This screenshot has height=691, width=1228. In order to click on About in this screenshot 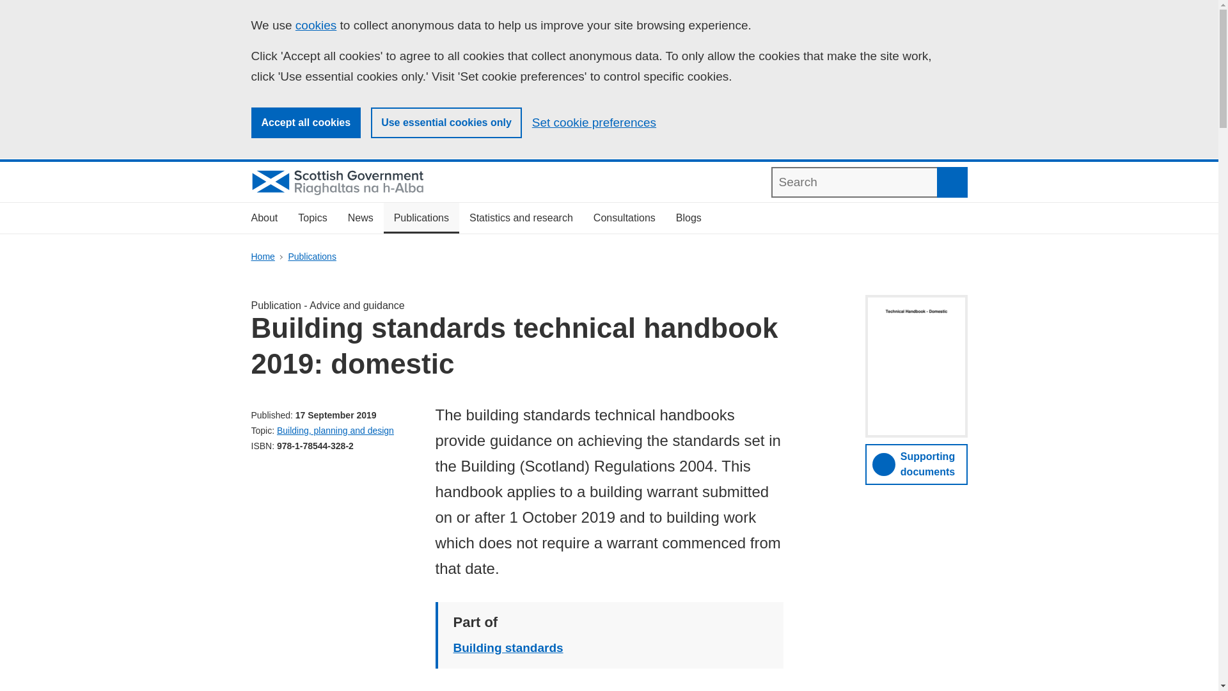, I will do `click(264, 218)`.